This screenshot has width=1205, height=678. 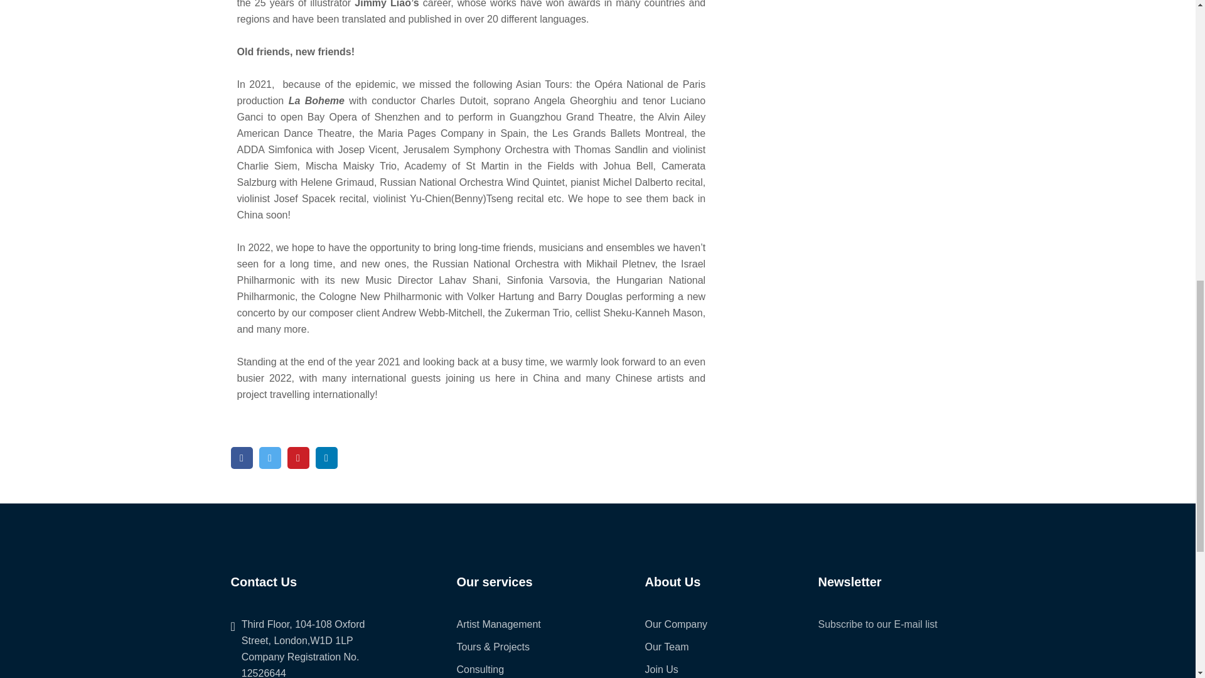 I want to click on Linkedin, so click(x=326, y=458).